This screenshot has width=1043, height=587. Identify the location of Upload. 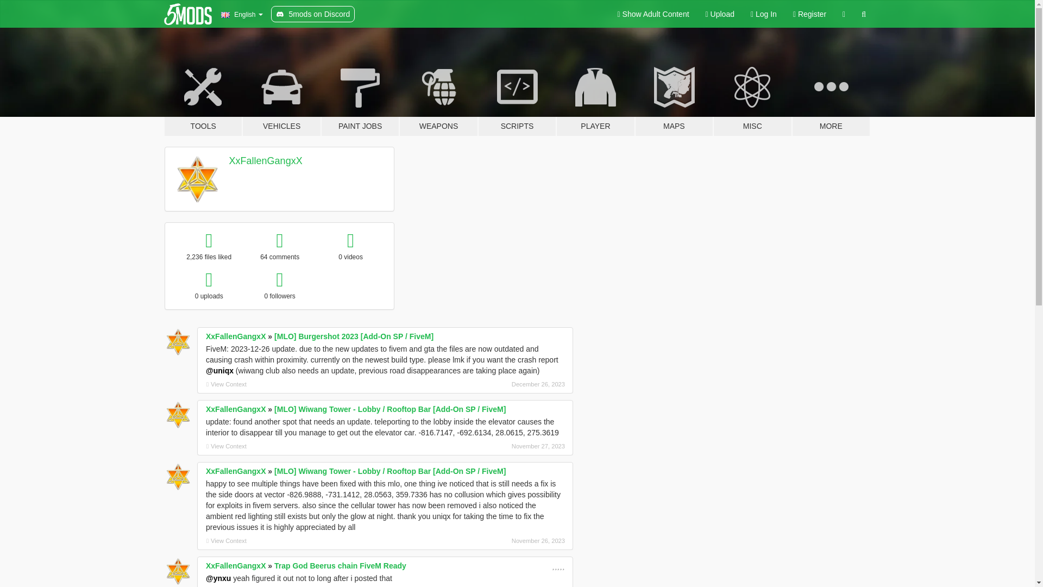
(720, 14).